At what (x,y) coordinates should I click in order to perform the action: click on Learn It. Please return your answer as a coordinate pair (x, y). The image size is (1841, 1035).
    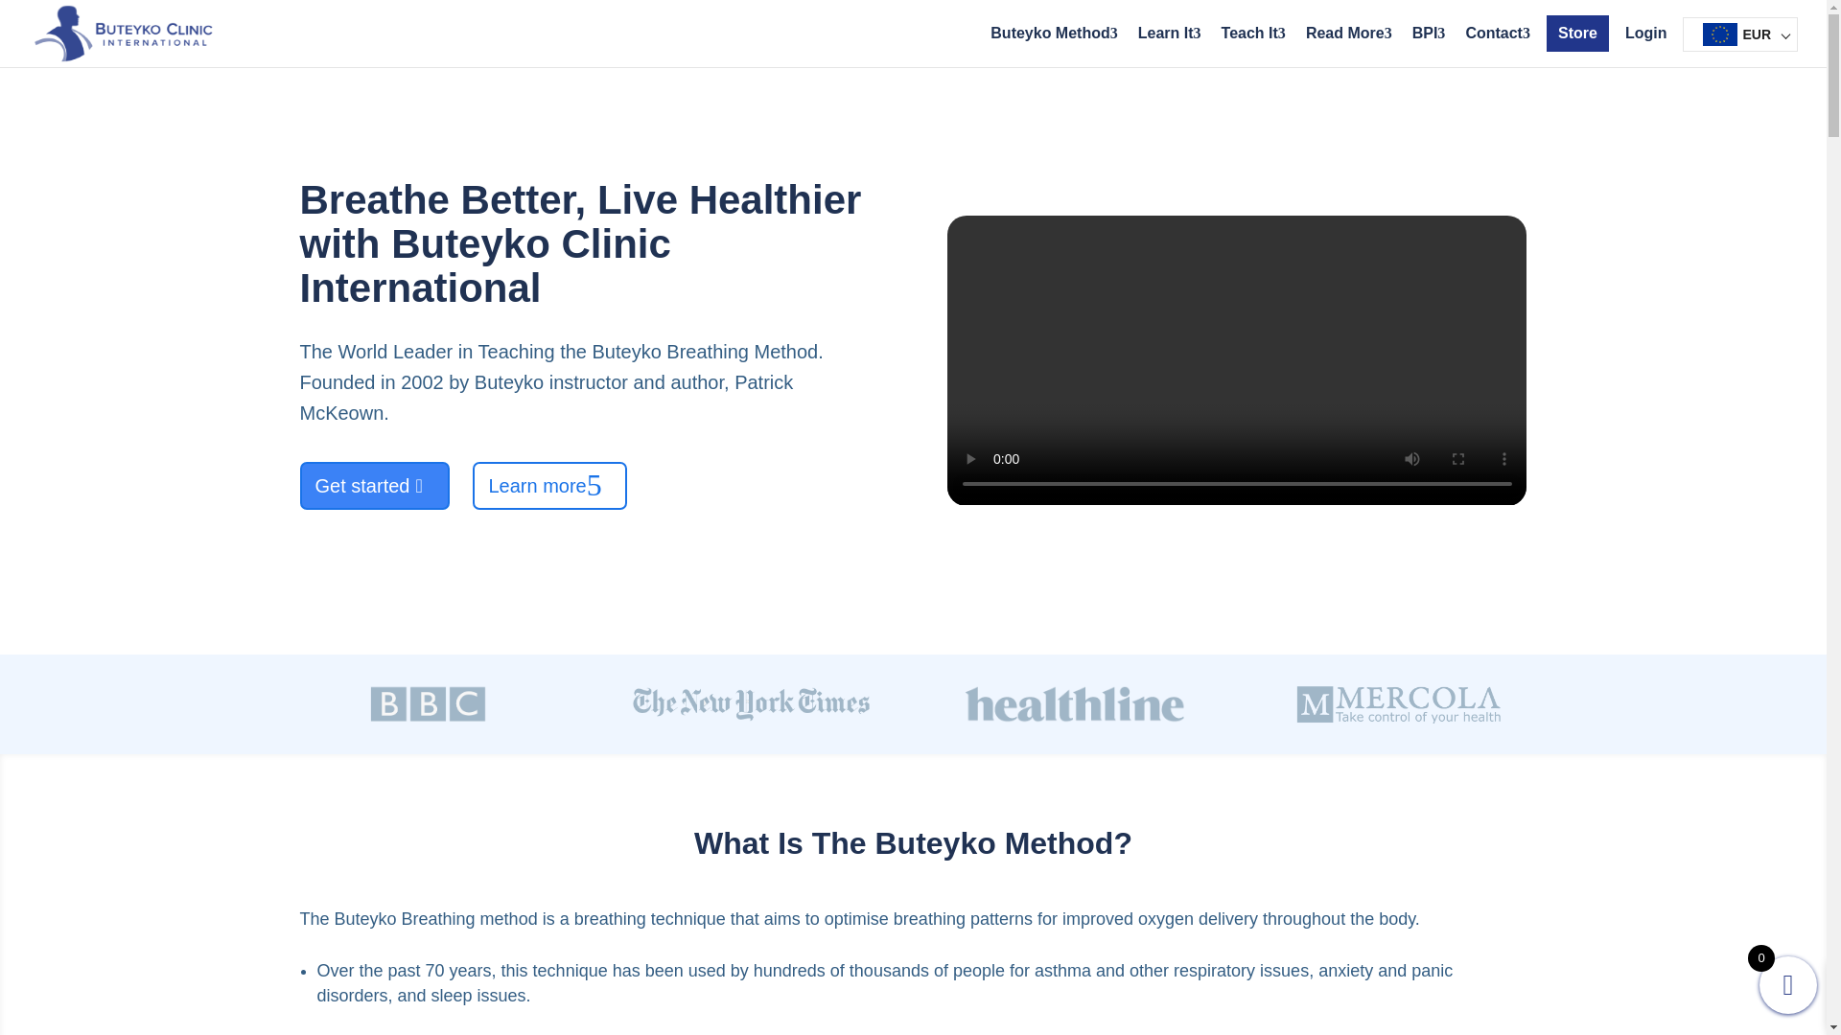
    Looking at the image, I should click on (1166, 34).